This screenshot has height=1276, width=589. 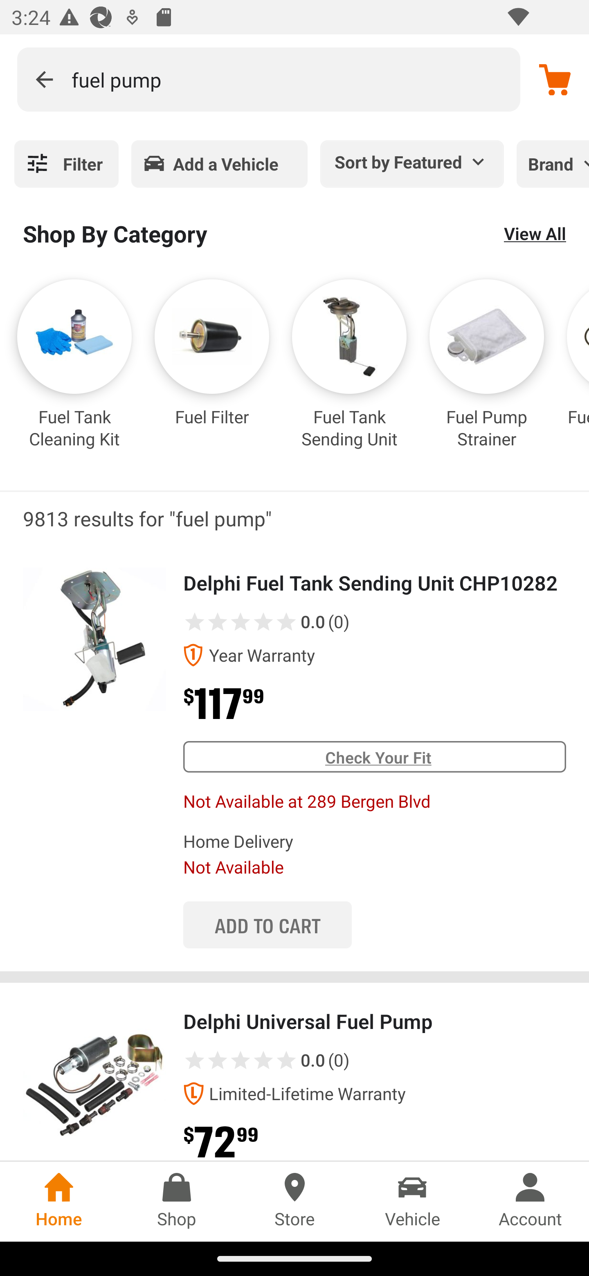 What do you see at coordinates (286, 621) in the screenshot?
I see `Press to rate 5 out of 5 ` at bounding box center [286, 621].